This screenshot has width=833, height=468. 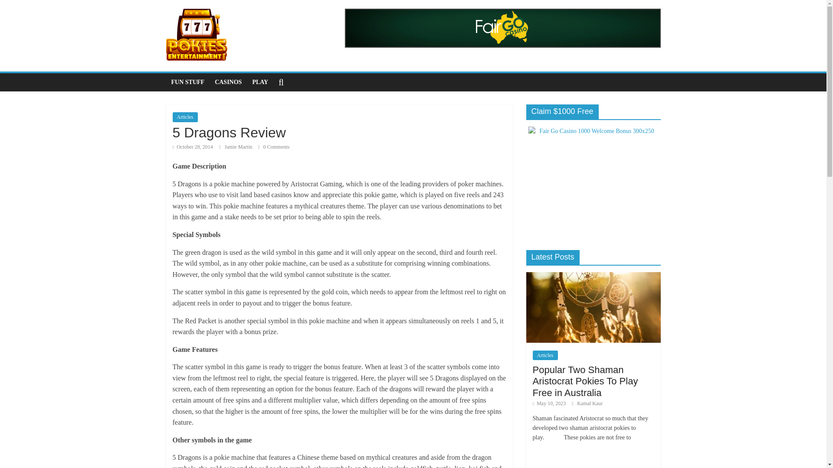 What do you see at coordinates (193, 146) in the screenshot?
I see `4:36 am` at bounding box center [193, 146].